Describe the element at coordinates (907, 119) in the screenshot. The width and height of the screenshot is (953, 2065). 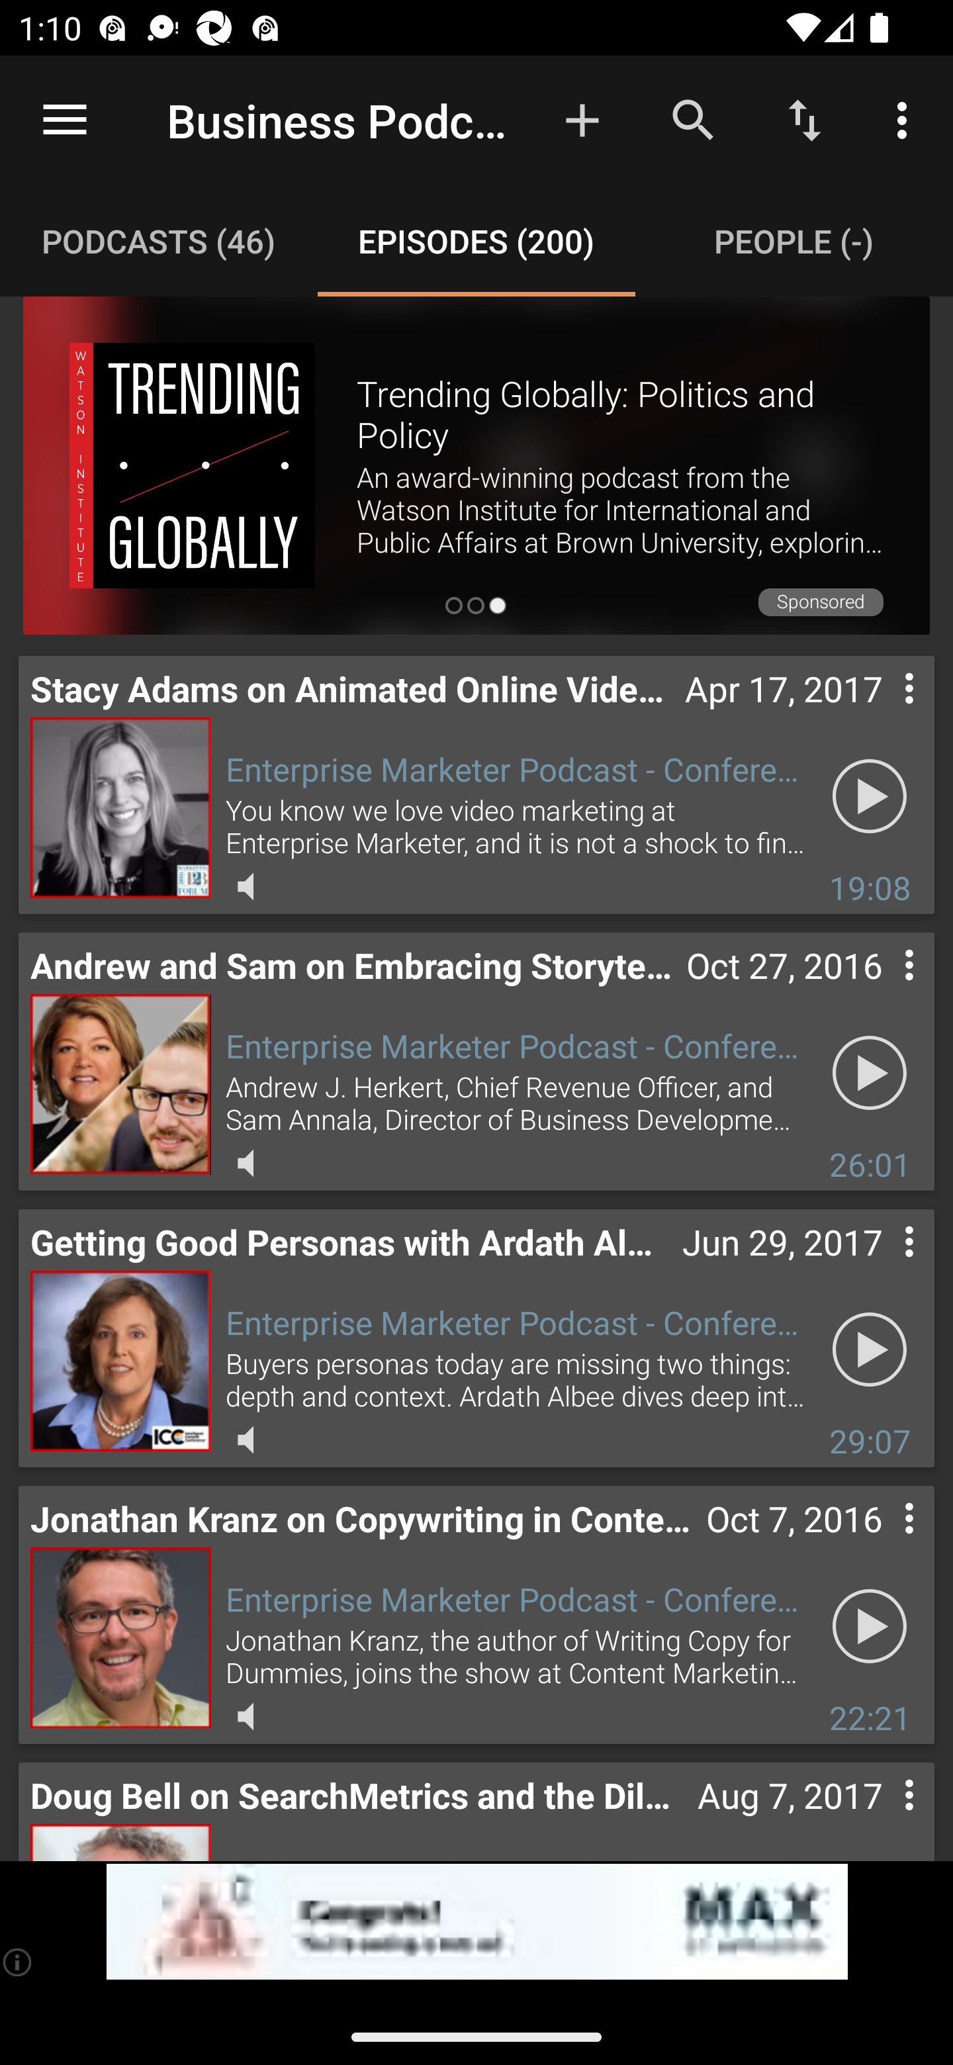
I see `More options` at that location.